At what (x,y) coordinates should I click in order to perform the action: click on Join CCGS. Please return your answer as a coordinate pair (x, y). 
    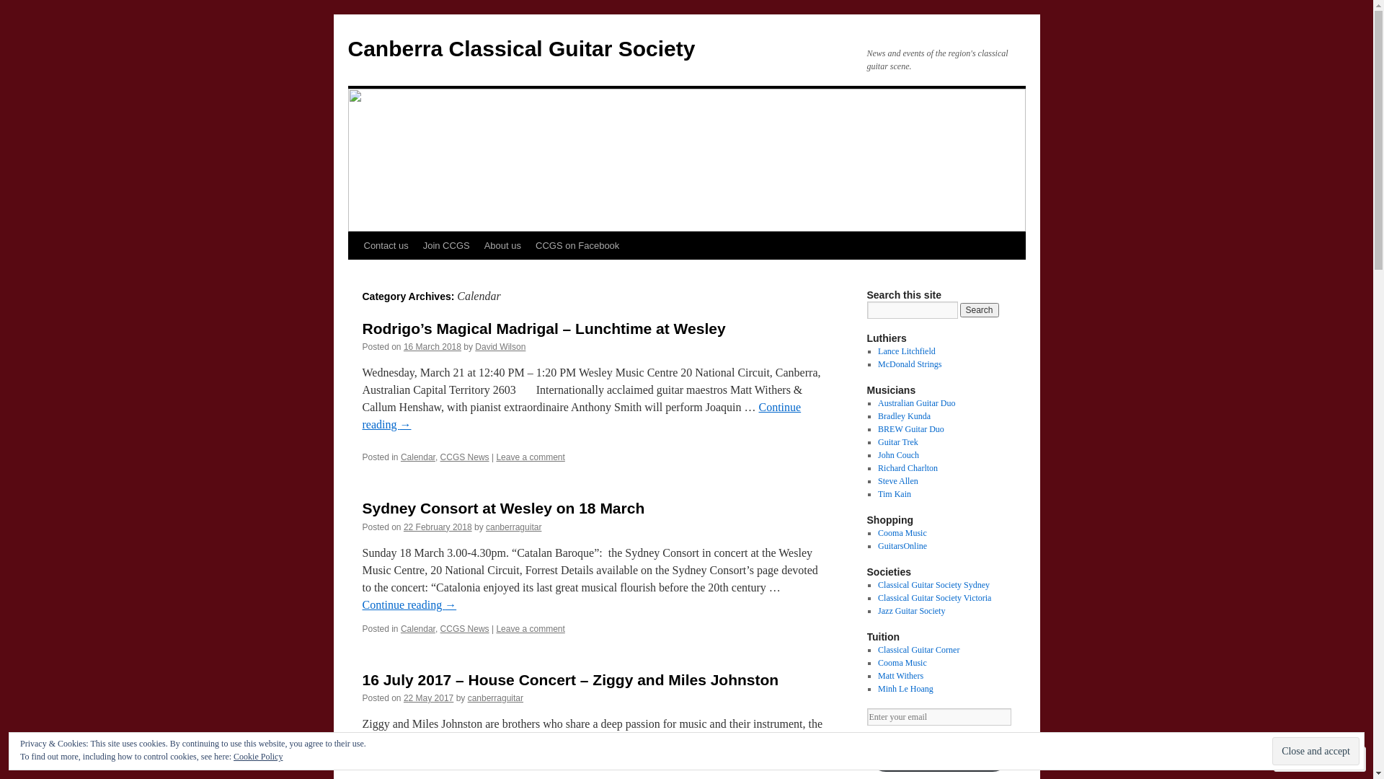
    Looking at the image, I should click on (447, 246).